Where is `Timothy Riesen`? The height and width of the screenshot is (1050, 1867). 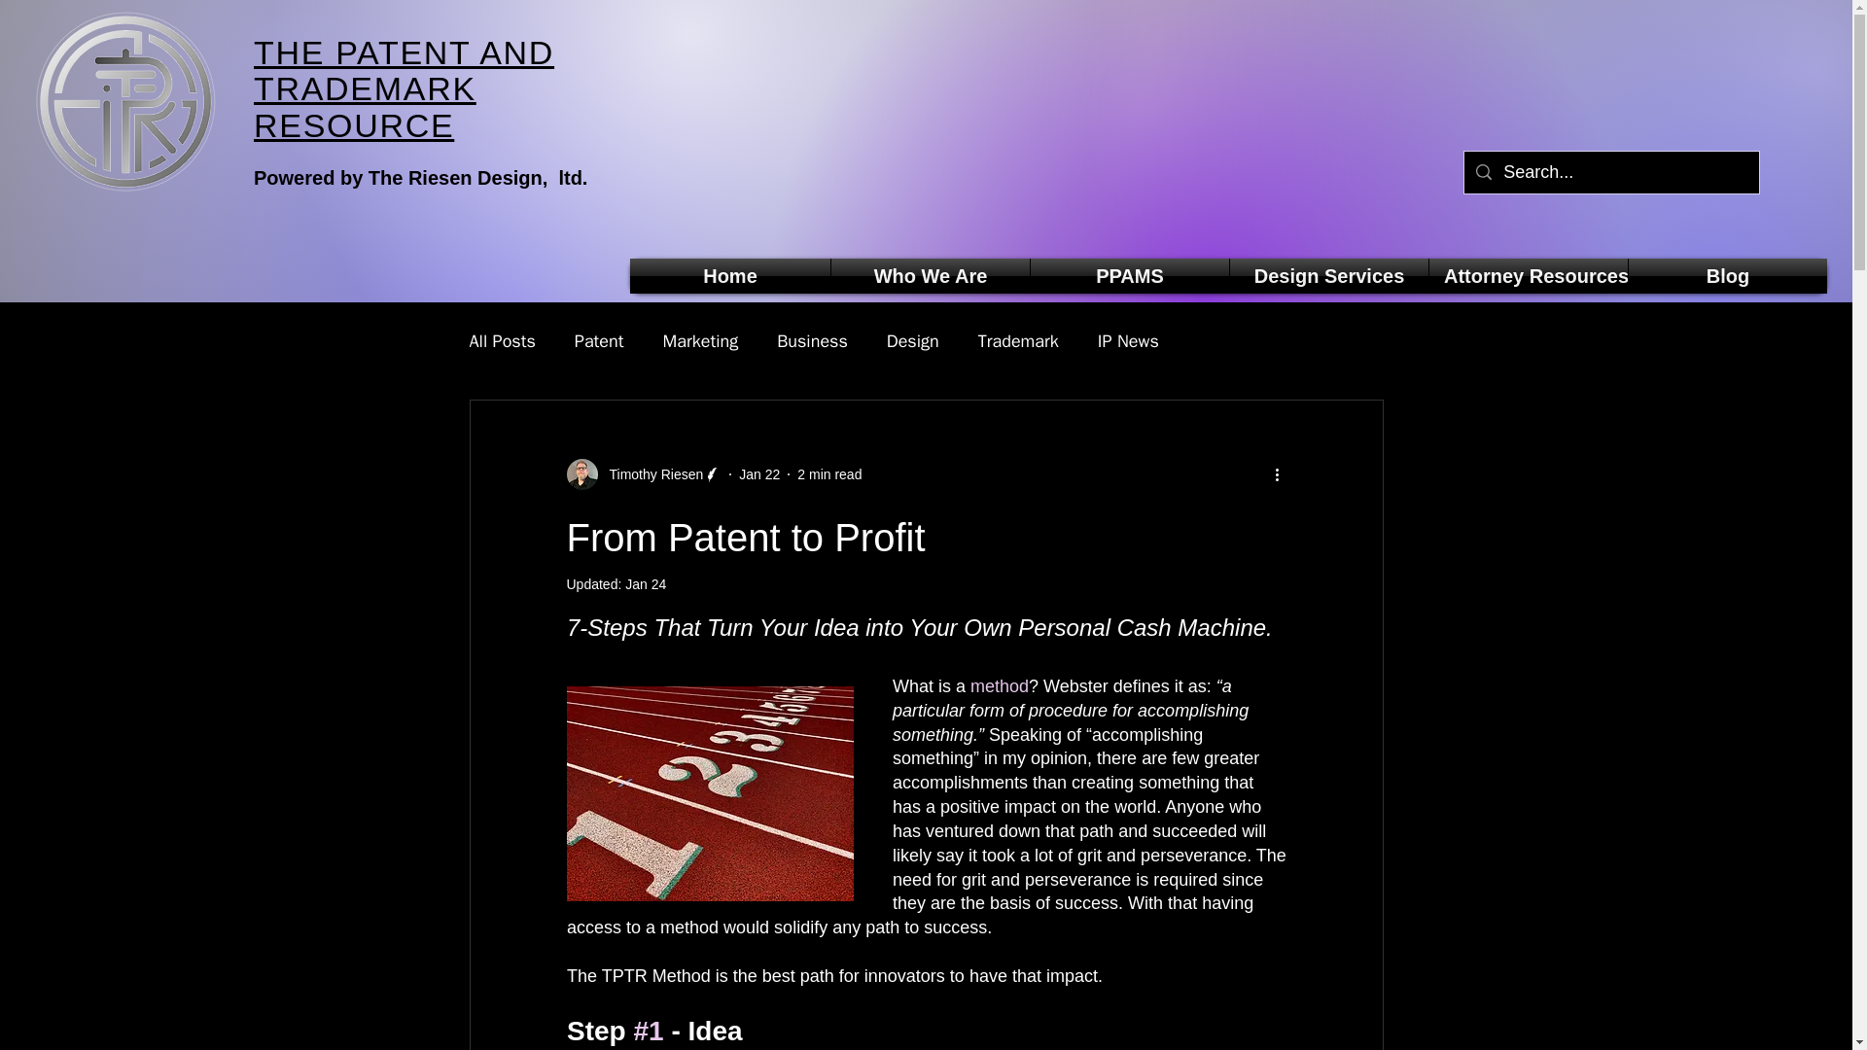
Timothy Riesen is located at coordinates (650, 474).